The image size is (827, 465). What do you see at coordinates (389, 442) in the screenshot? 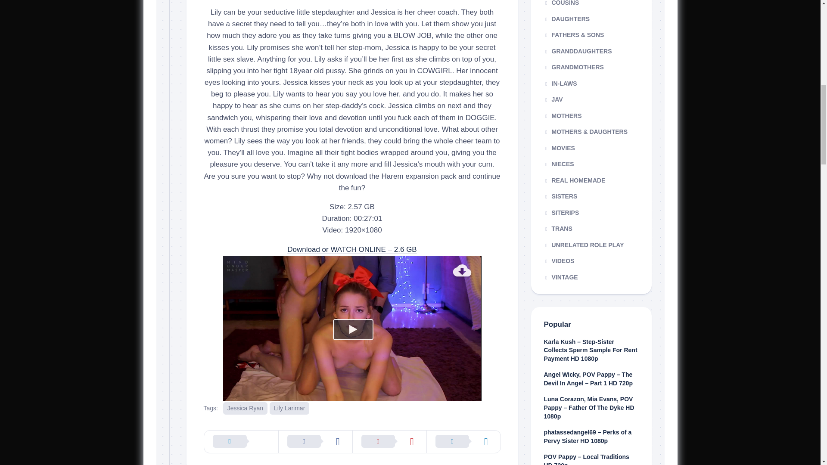
I see `Share on Pinterest` at bounding box center [389, 442].